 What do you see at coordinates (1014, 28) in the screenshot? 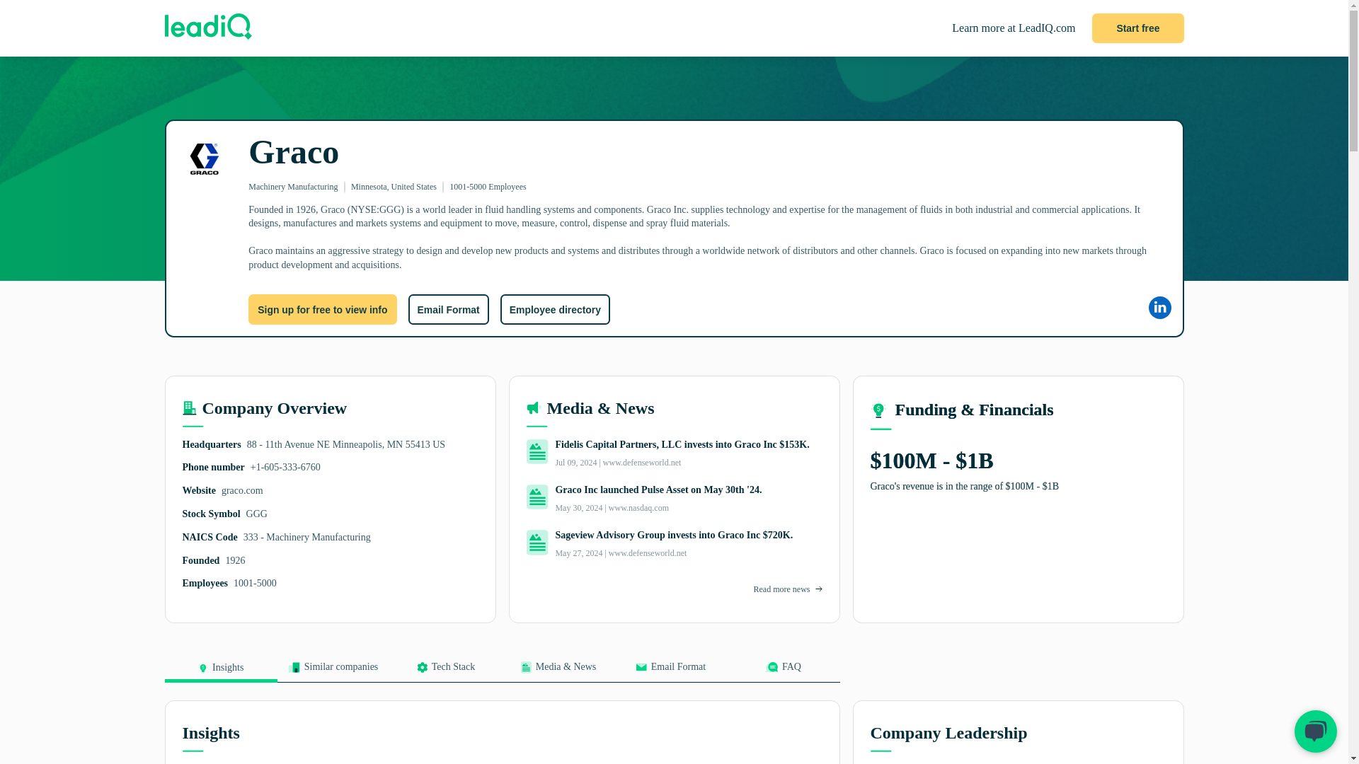
I see `Learn more at LeadIQ.com` at bounding box center [1014, 28].